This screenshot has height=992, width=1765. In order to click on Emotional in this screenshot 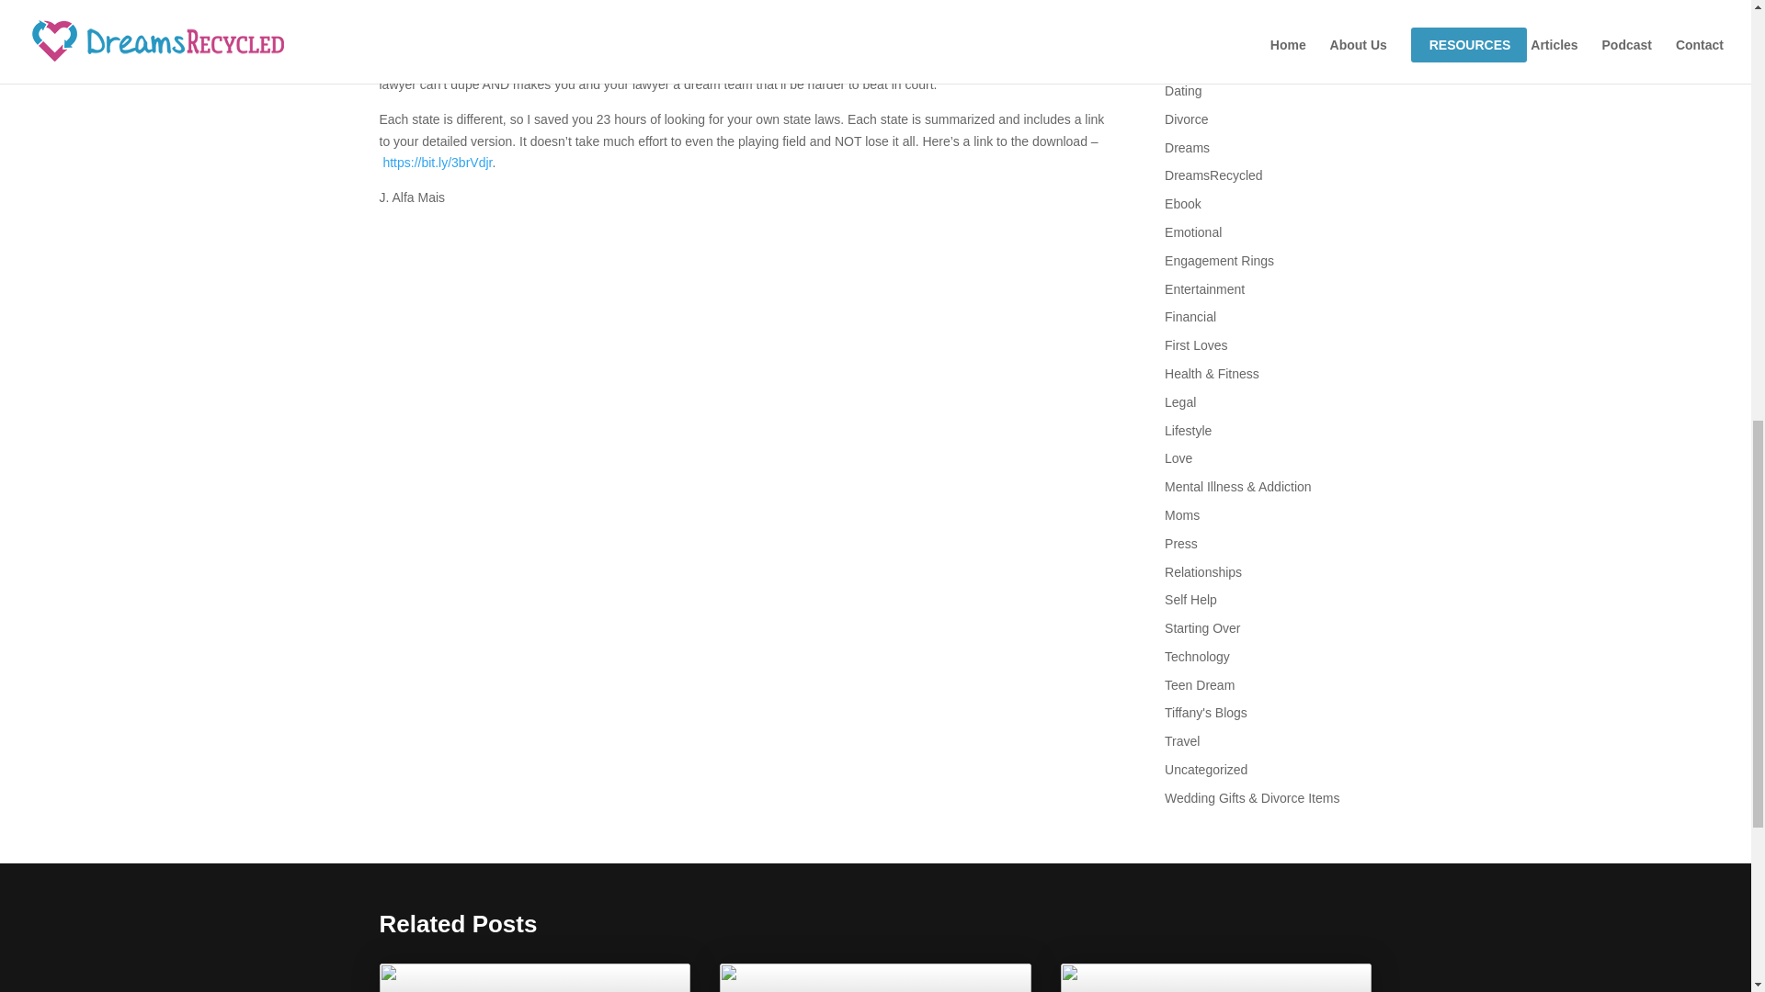, I will do `click(1193, 232)`.